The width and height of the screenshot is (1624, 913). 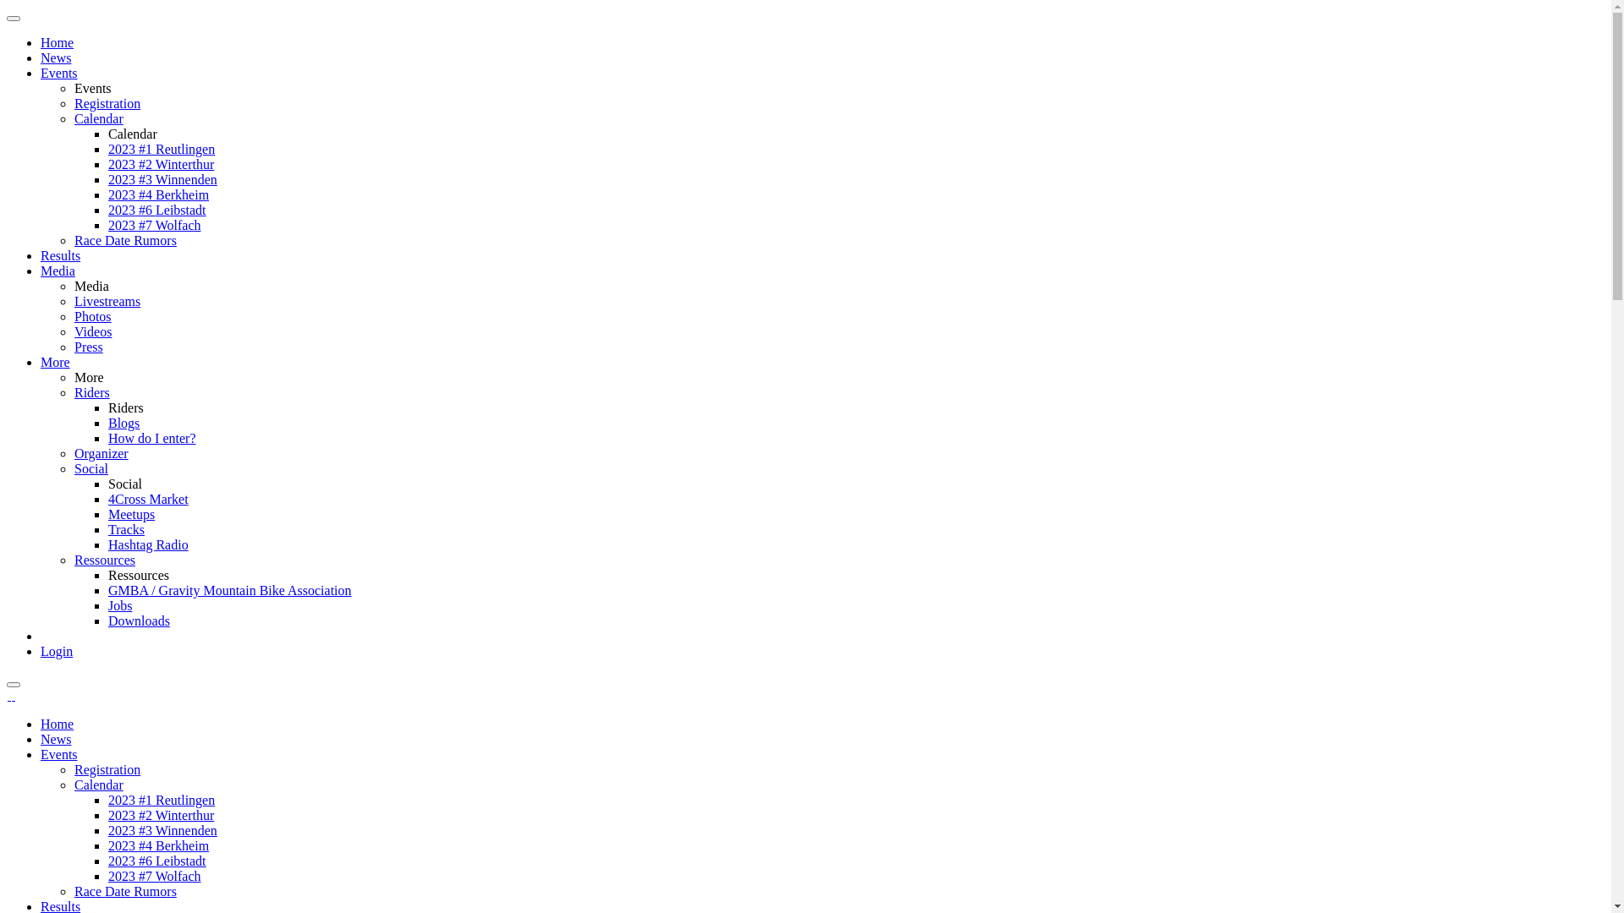 What do you see at coordinates (158, 194) in the screenshot?
I see `2023 #4 Berkheim` at bounding box center [158, 194].